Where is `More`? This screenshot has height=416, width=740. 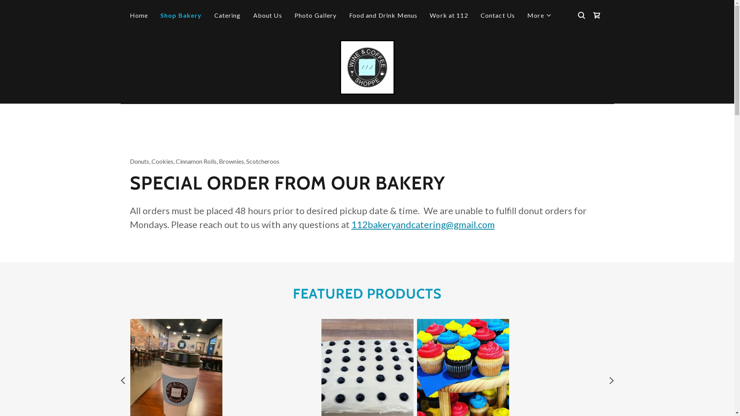
More is located at coordinates (540, 15).